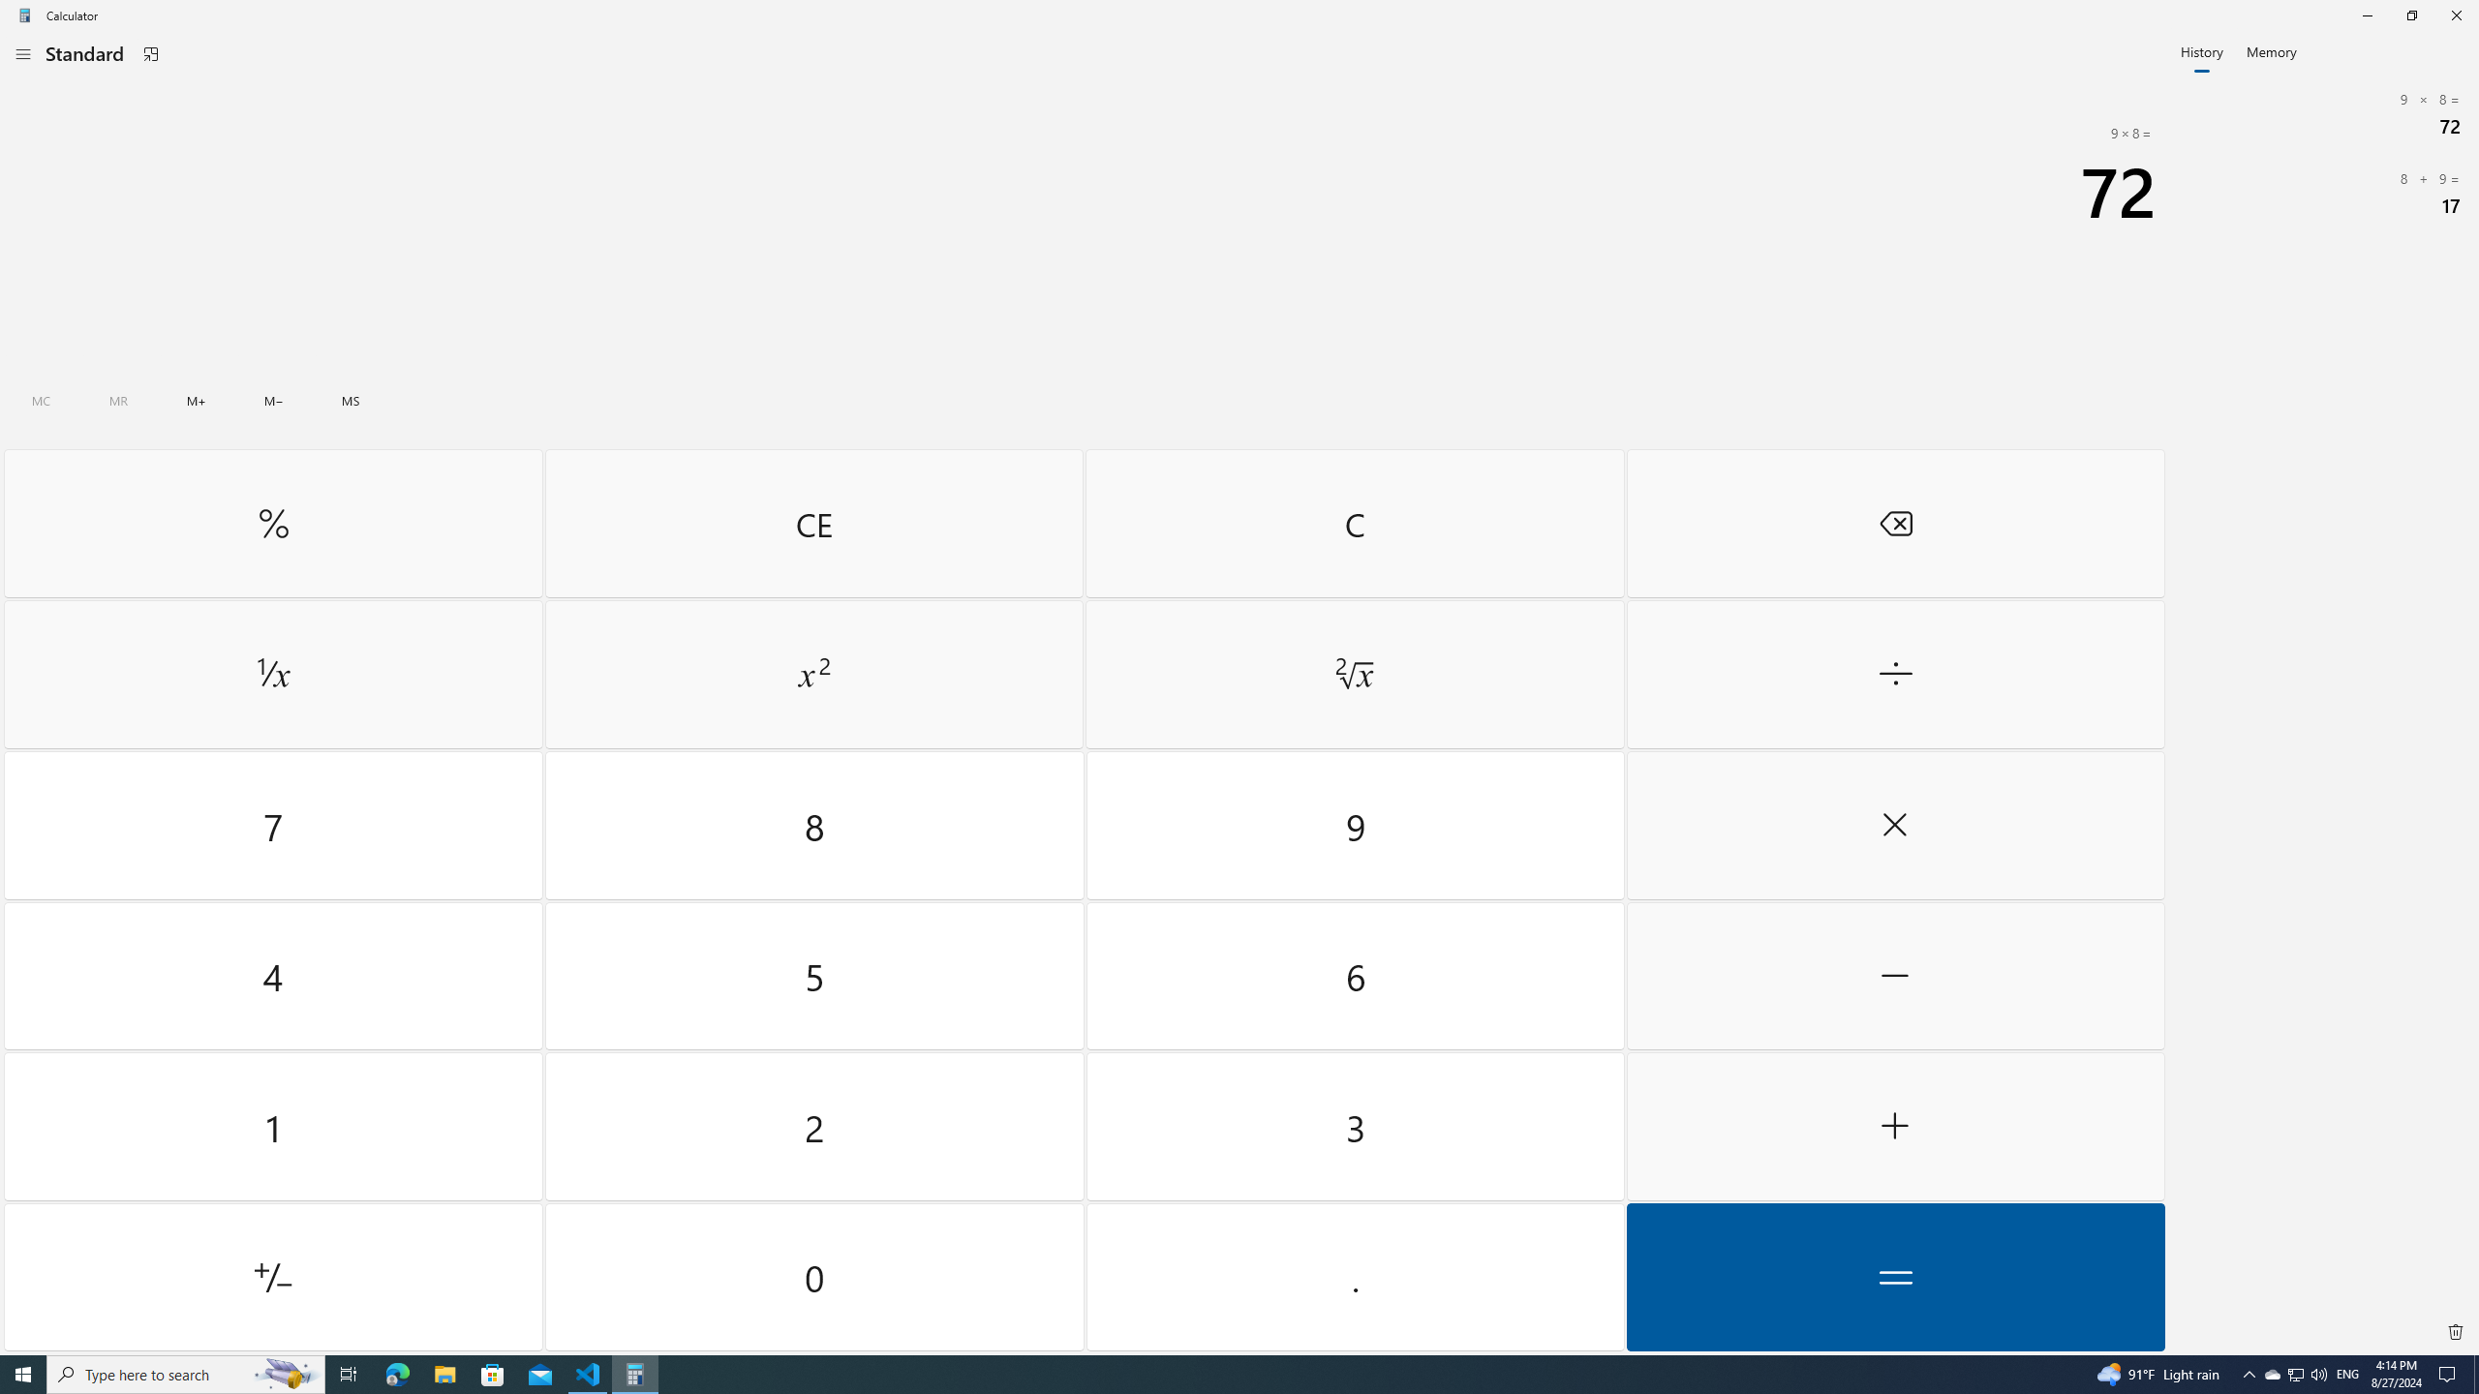 The height and width of the screenshot is (1394, 2479). Describe the element at coordinates (815, 826) in the screenshot. I see `Action Center, No new notifications` at that location.